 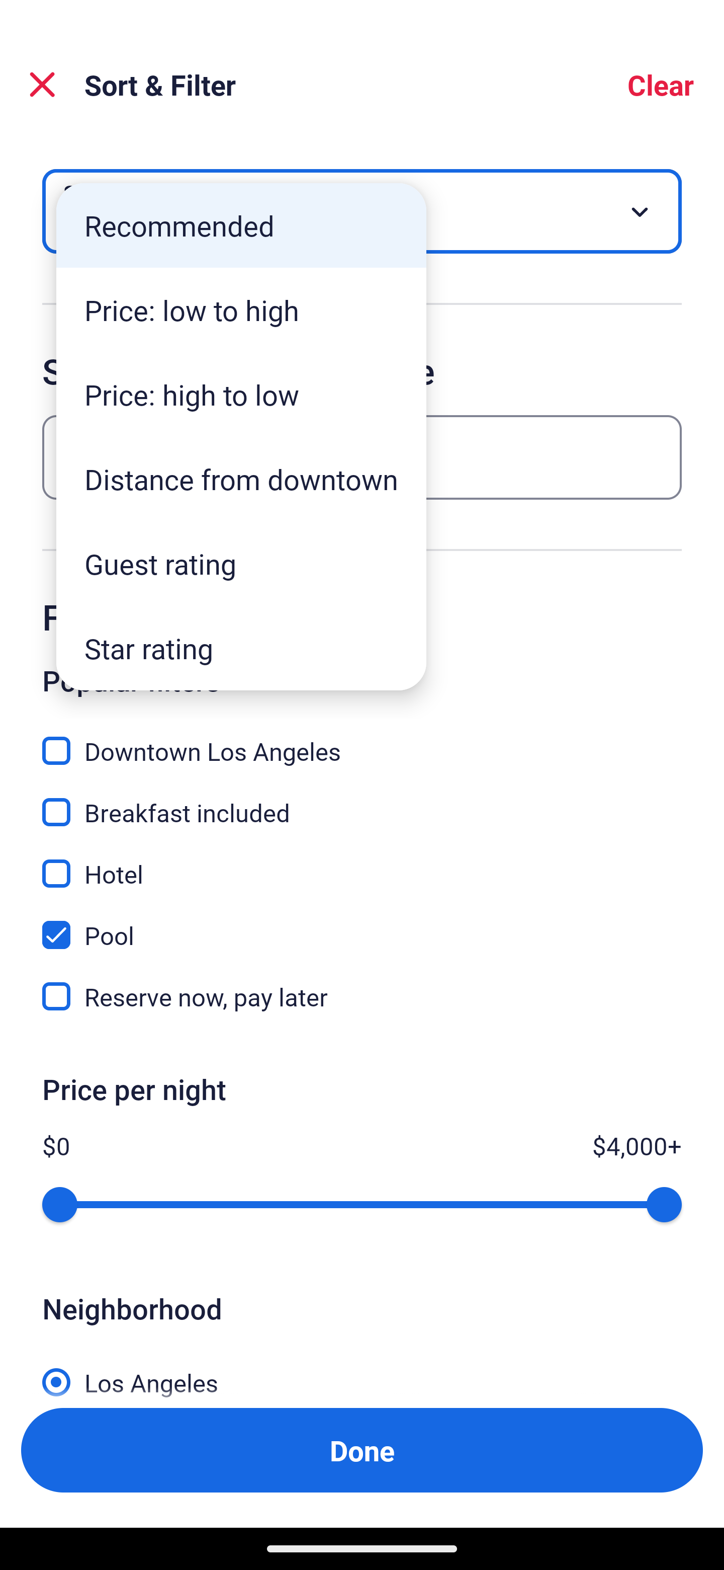 What do you see at coordinates (241, 479) in the screenshot?
I see `Distance from downtown` at bounding box center [241, 479].